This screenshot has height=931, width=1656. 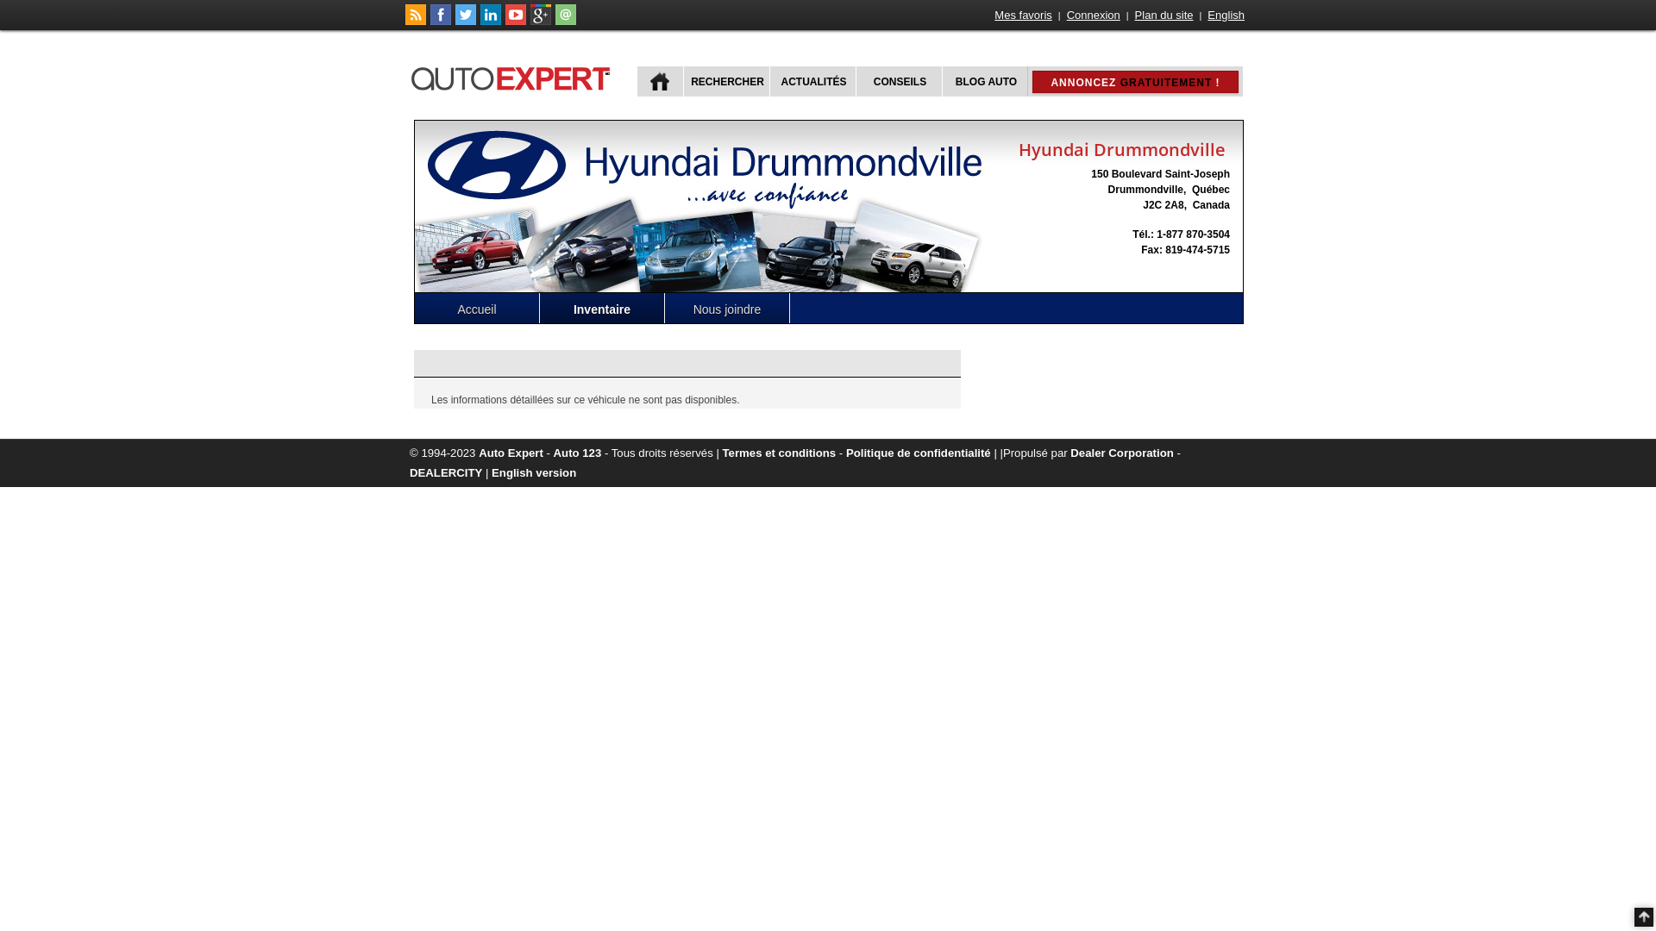 I want to click on Auto 123, so click(x=578, y=453).